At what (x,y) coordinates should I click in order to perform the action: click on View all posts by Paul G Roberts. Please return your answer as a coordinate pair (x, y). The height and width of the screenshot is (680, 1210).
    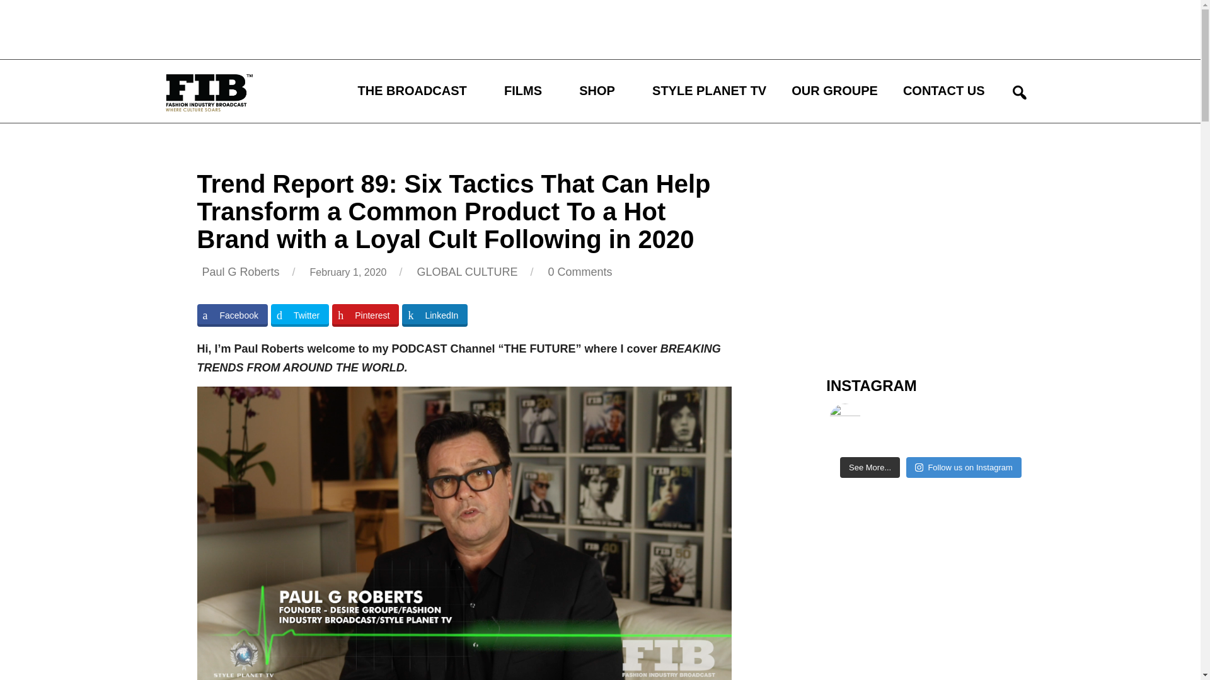
    Looking at the image, I should click on (241, 272).